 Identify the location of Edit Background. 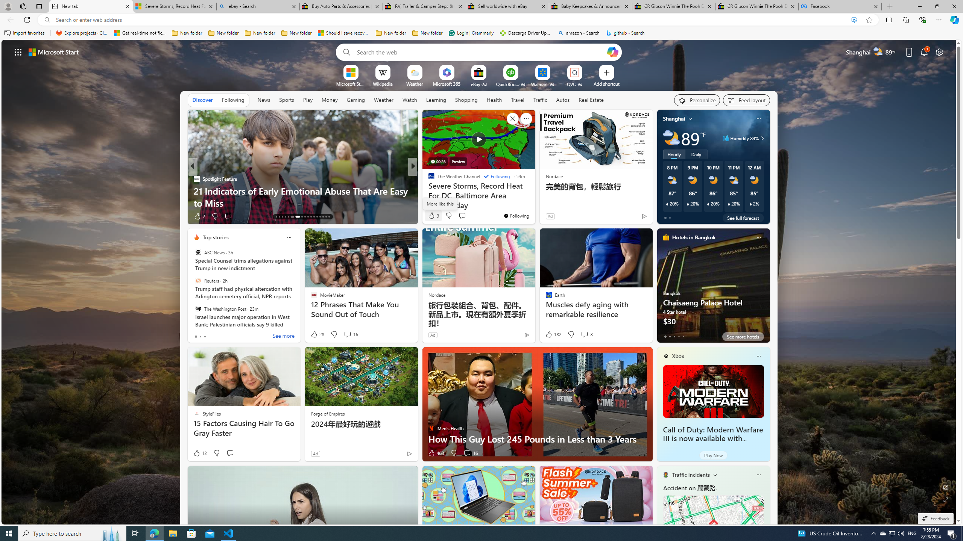
(946, 487).